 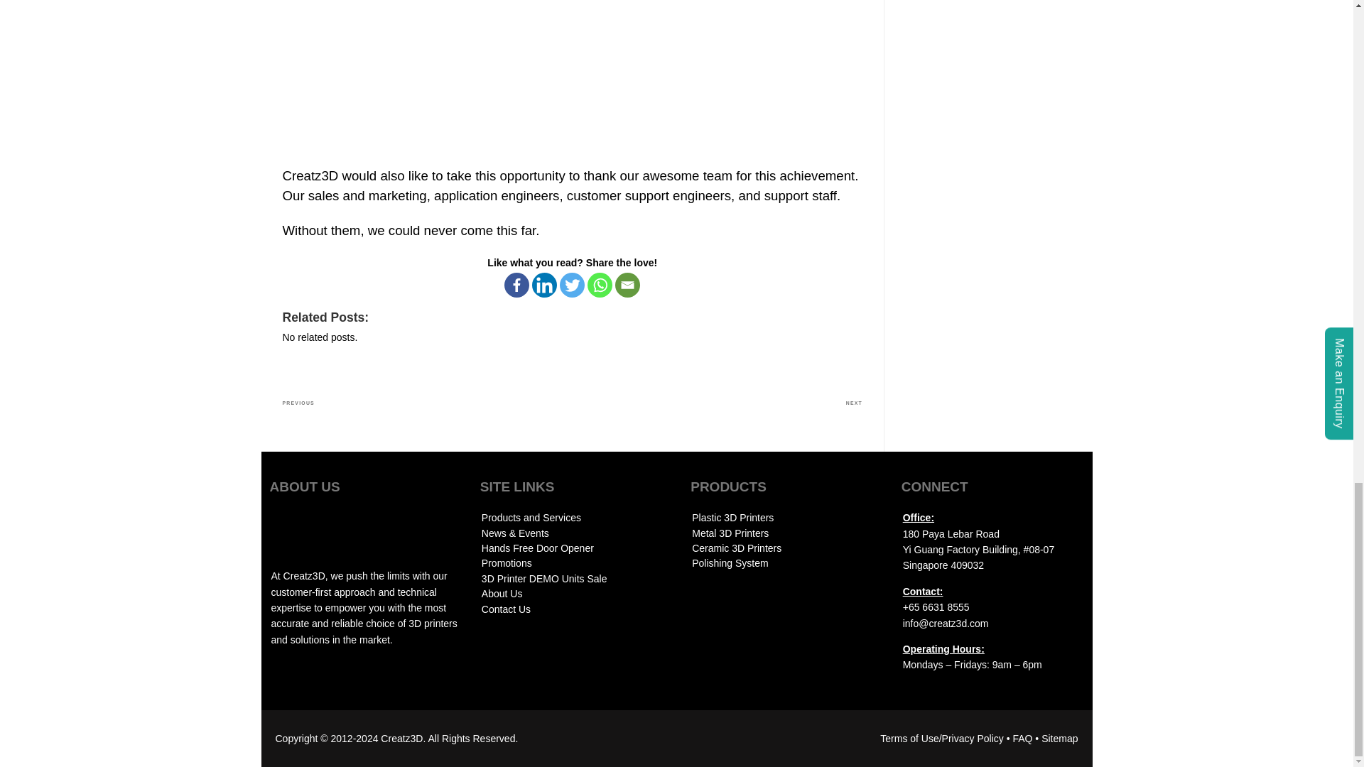 What do you see at coordinates (544, 285) in the screenshot?
I see `Linkedin` at bounding box center [544, 285].